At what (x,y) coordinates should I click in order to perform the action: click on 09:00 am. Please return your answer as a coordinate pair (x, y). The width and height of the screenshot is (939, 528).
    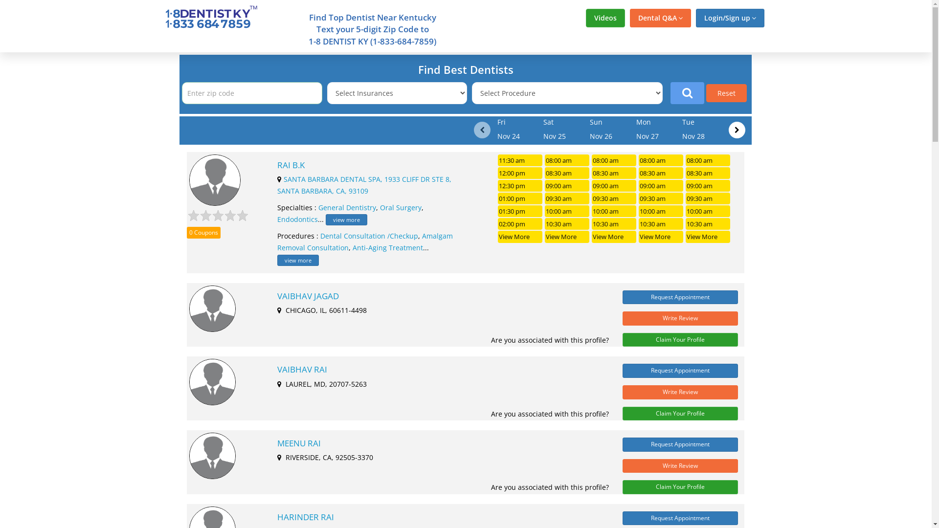
    Looking at the image, I should click on (661, 186).